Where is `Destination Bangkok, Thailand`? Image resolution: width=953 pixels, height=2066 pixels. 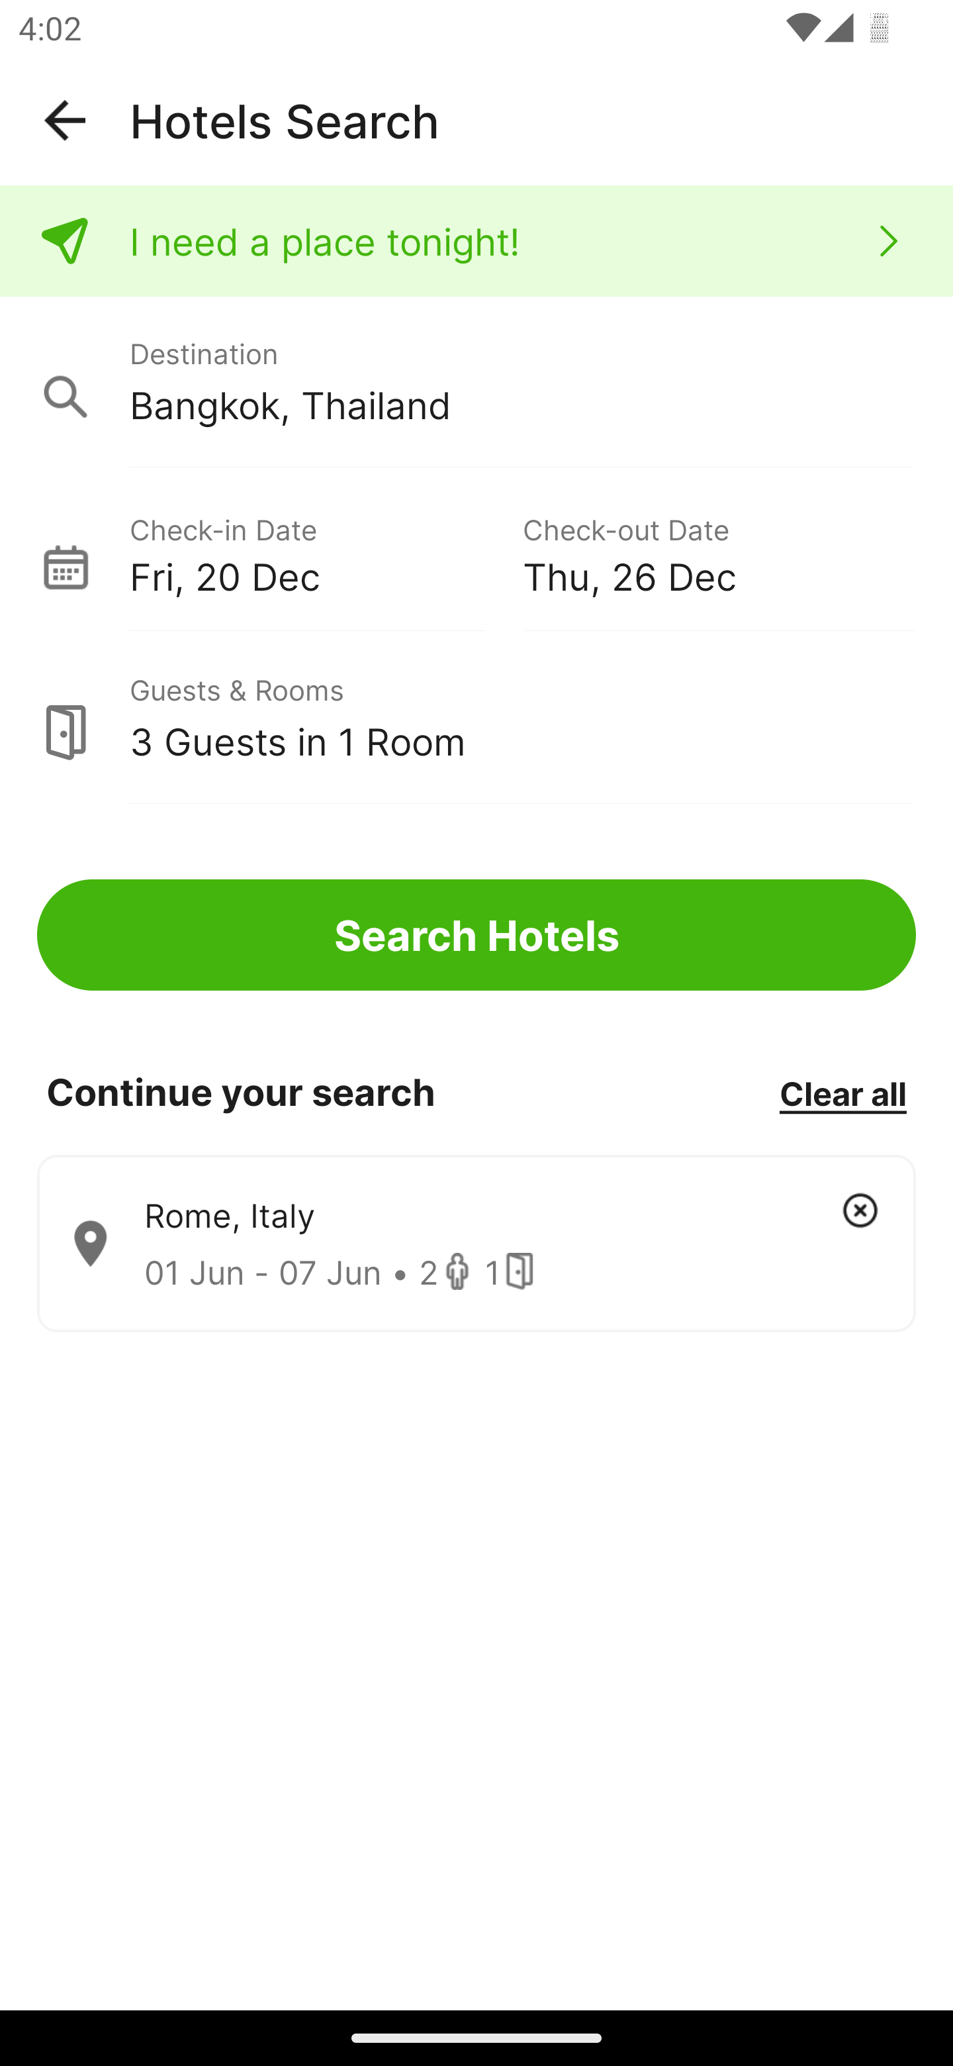 Destination Bangkok, Thailand is located at coordinates (476, 383).